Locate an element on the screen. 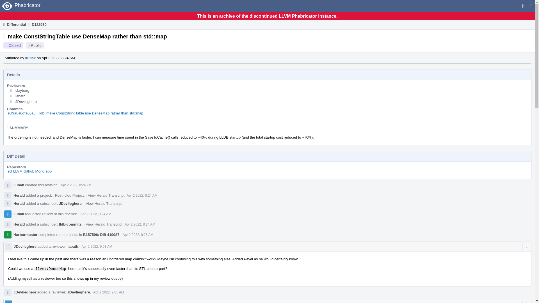 The image size is (539, 303). Herald is located at coordinates (19, 204).